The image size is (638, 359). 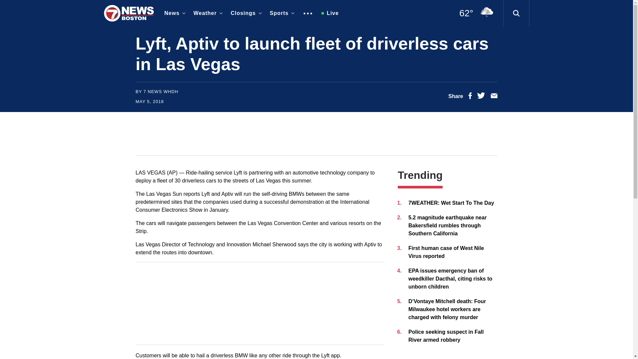 I want to click on Posts by 7 News WHDH, so click(x=161, y=91).